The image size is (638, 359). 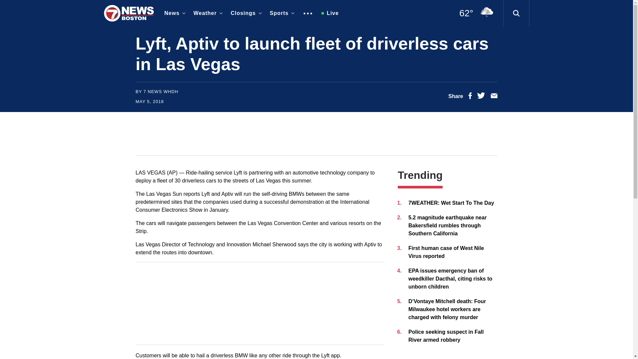 I want to click on Posts by 7 News WHDH, so click(x=161, y=91).